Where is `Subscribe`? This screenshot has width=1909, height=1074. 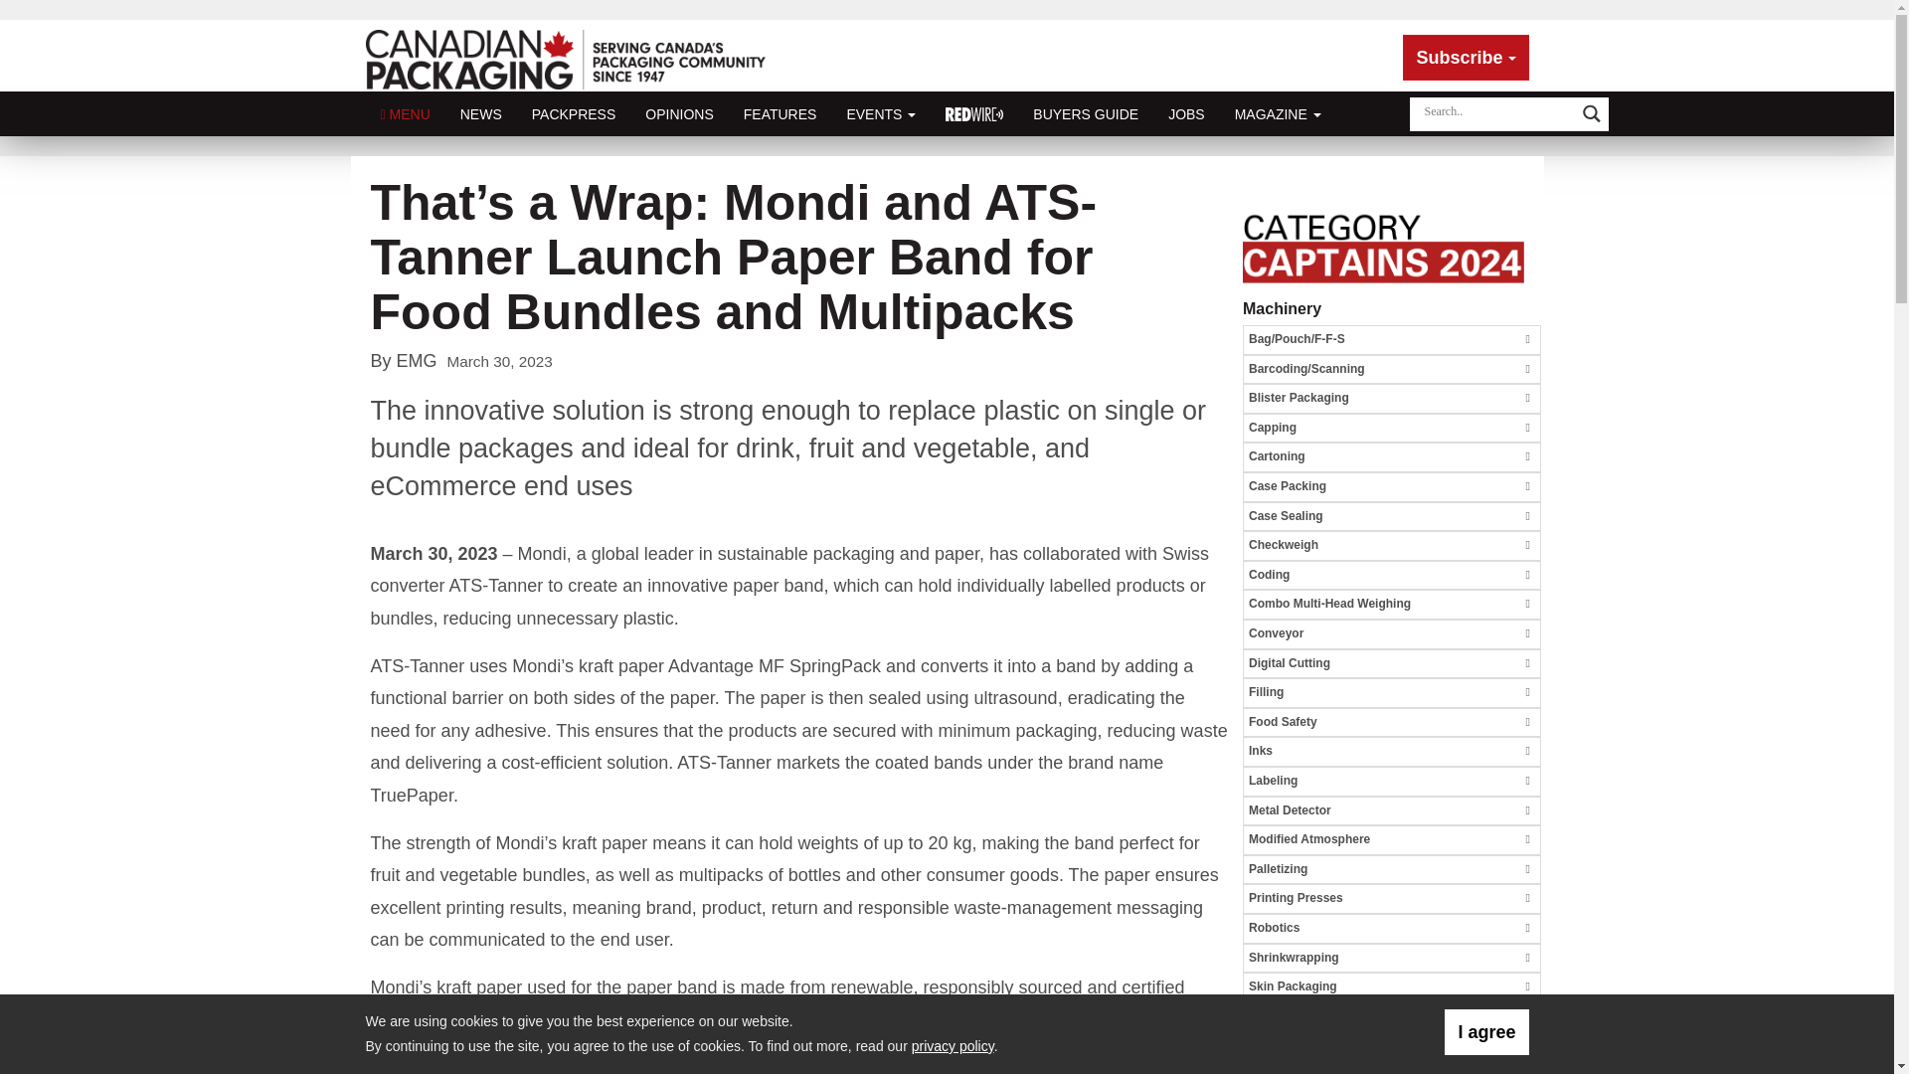
Subscribe is located at coordinates (1466, 58).